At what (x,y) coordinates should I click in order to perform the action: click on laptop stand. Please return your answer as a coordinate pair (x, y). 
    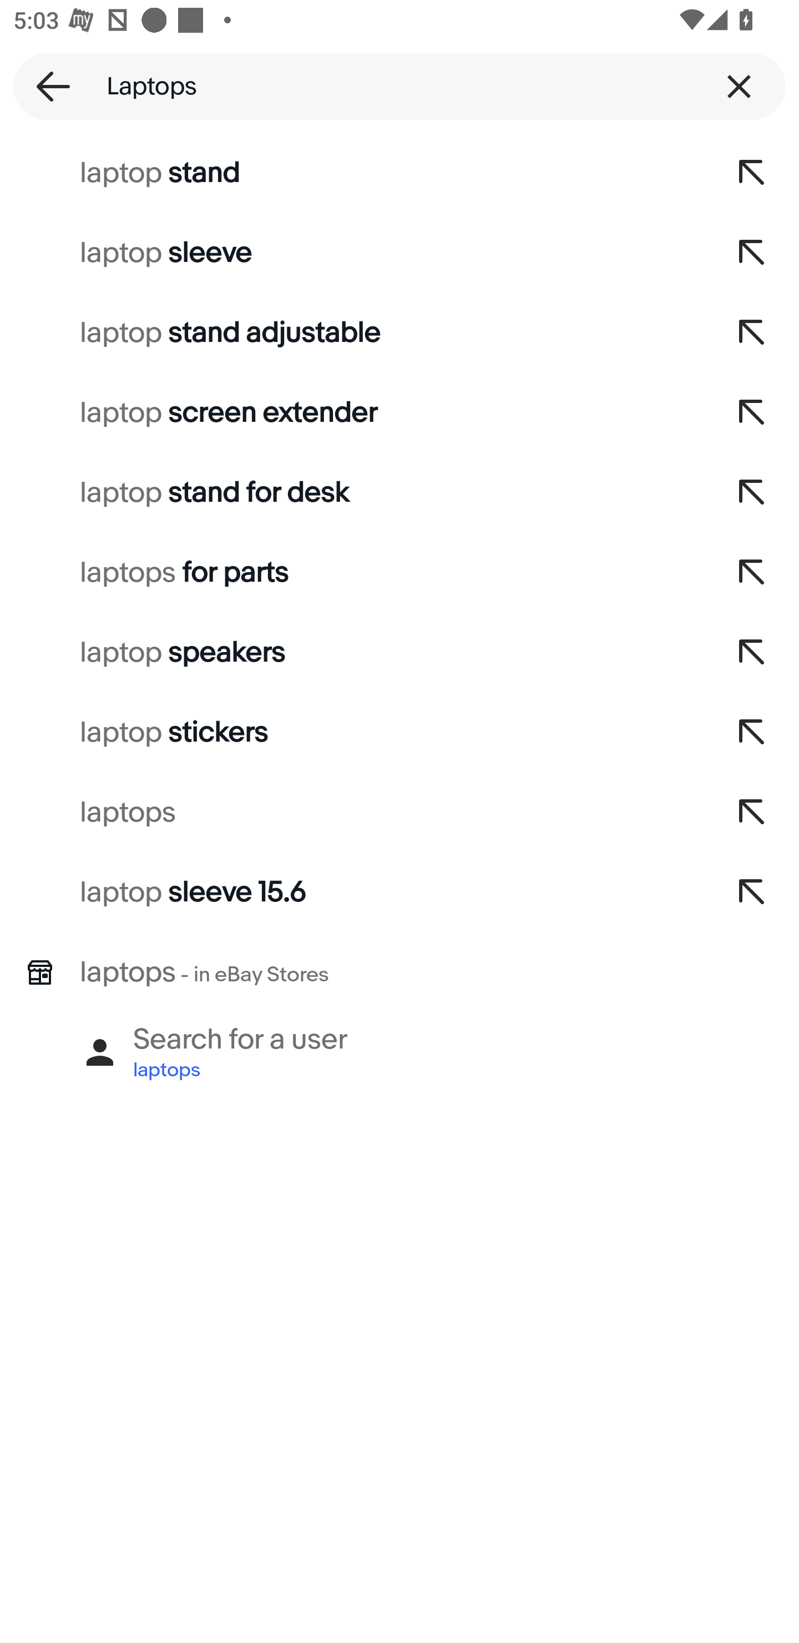
    Looking at the image, I should click on (353, 173).